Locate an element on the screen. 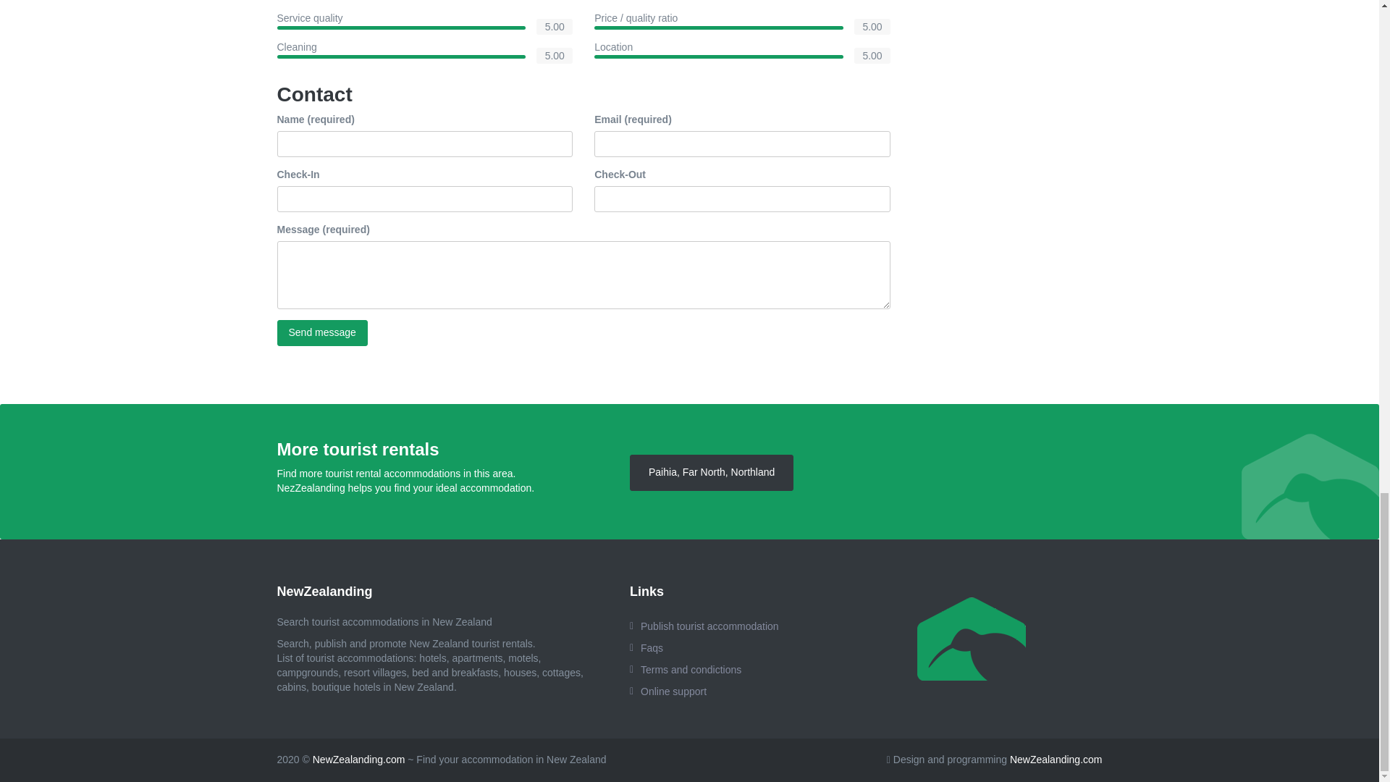 This screenshot has height=782, width=1390. Faqs is located at coordinates (724, 648).